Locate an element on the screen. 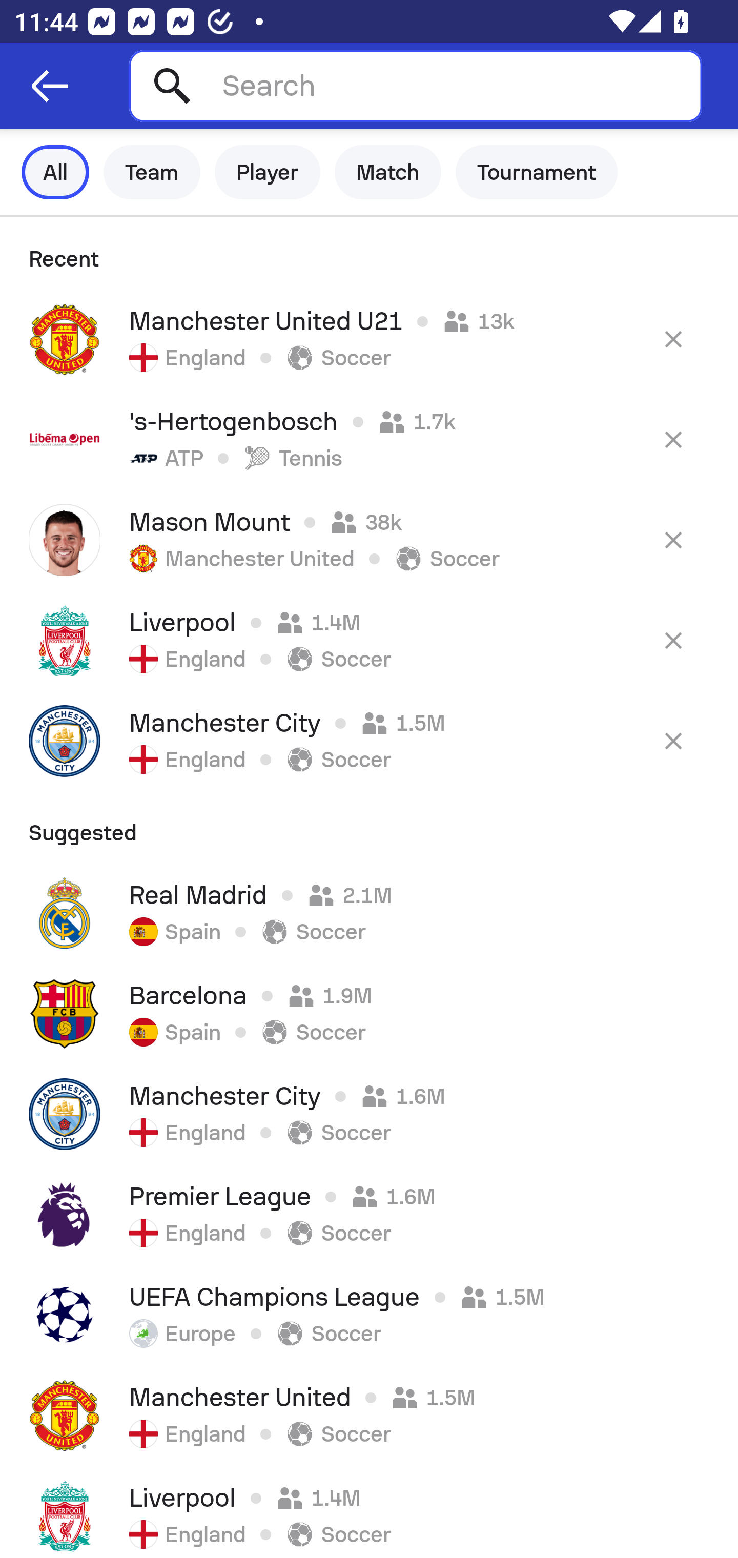  Suggested is located at coordinates (369, 827).